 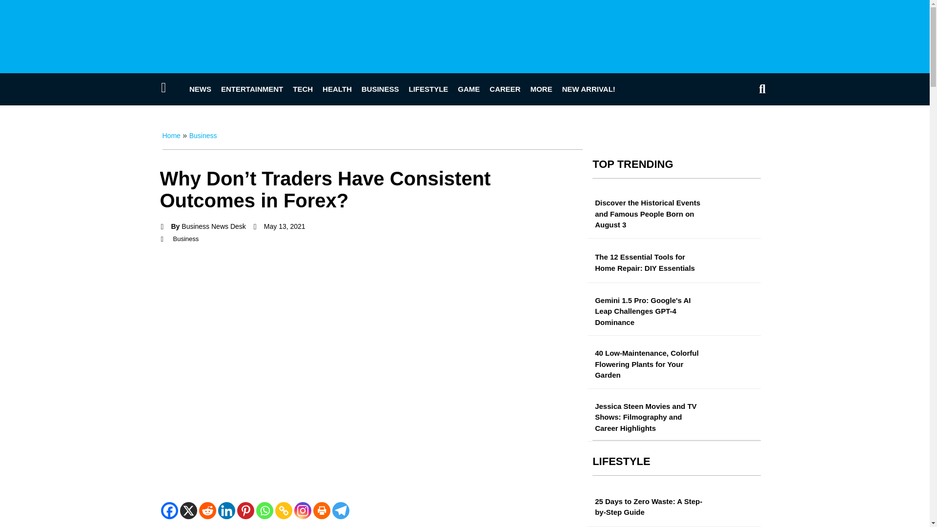 I want to click on BUSINESS, so click(x=380, y=89).